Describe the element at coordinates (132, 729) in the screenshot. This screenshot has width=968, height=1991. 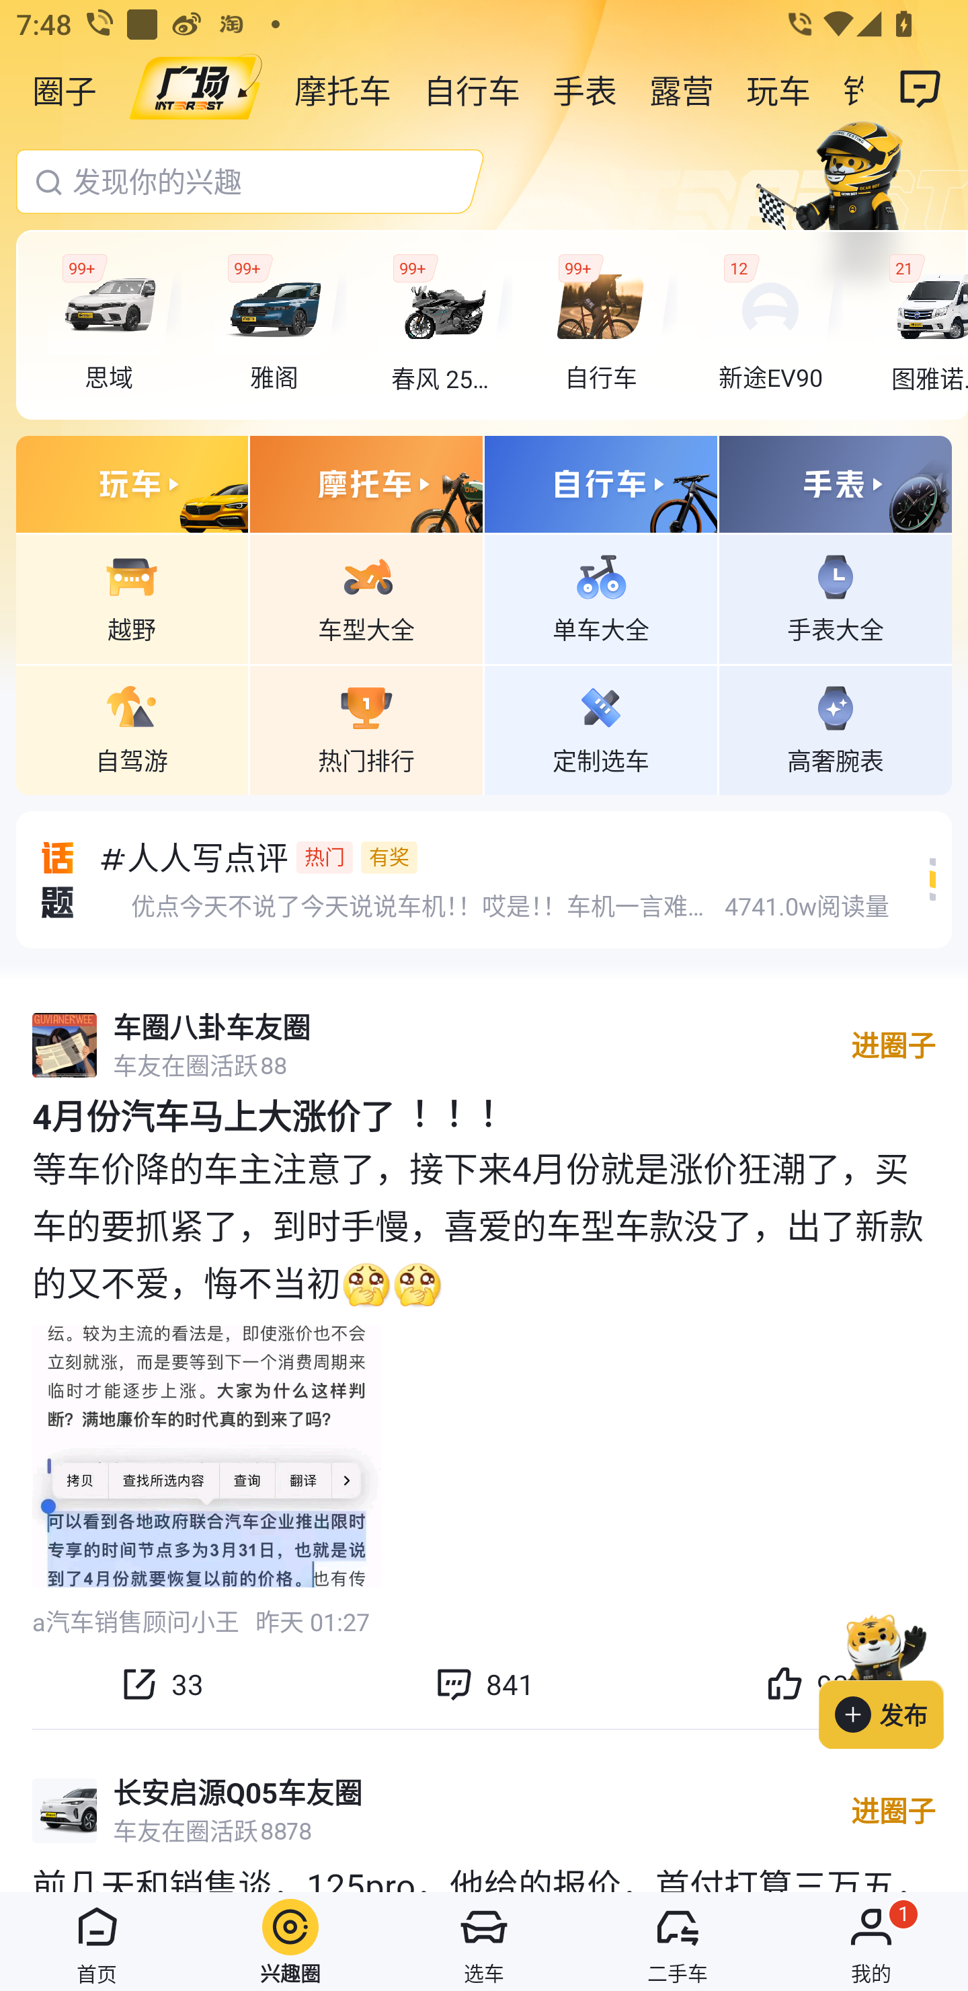
I see `自驾游` at that location.